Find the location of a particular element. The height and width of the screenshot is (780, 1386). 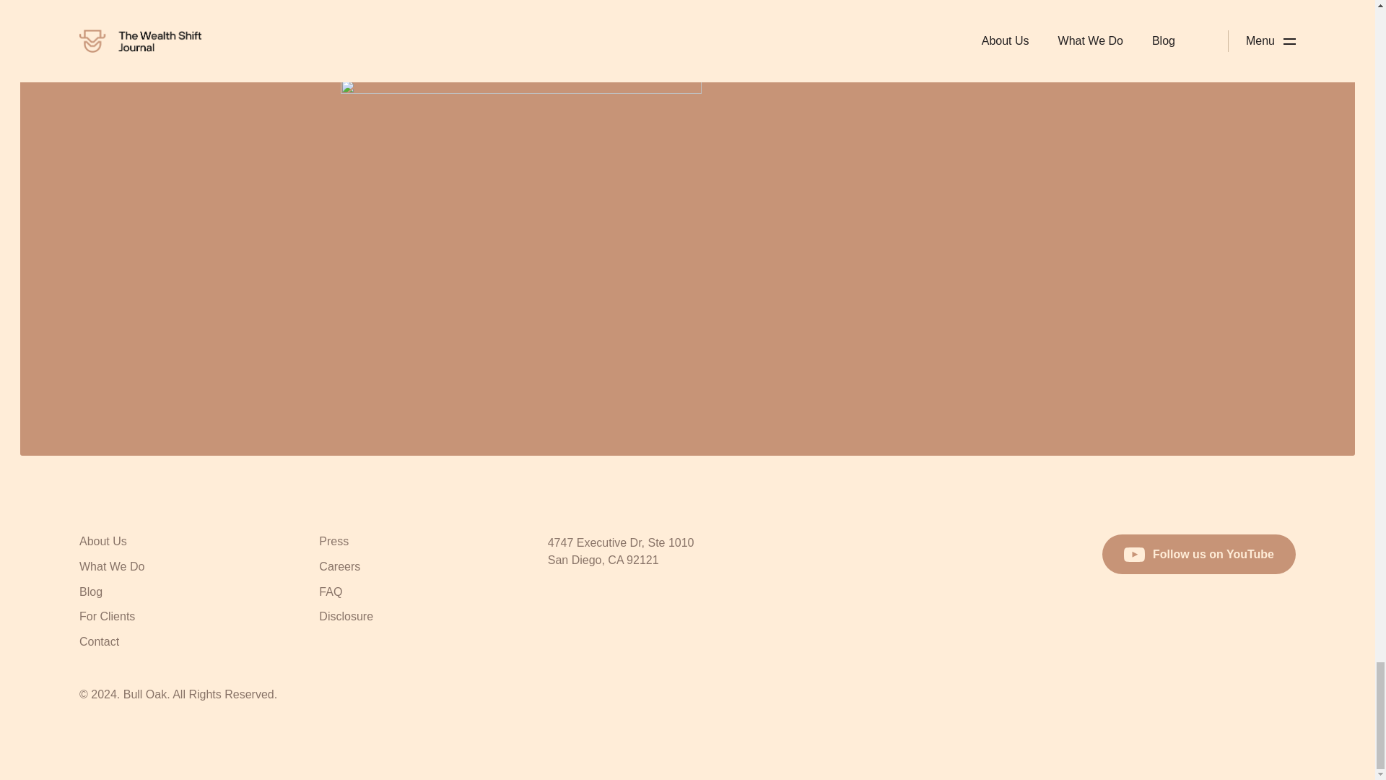

Blog is located at coordinates (91, 594).